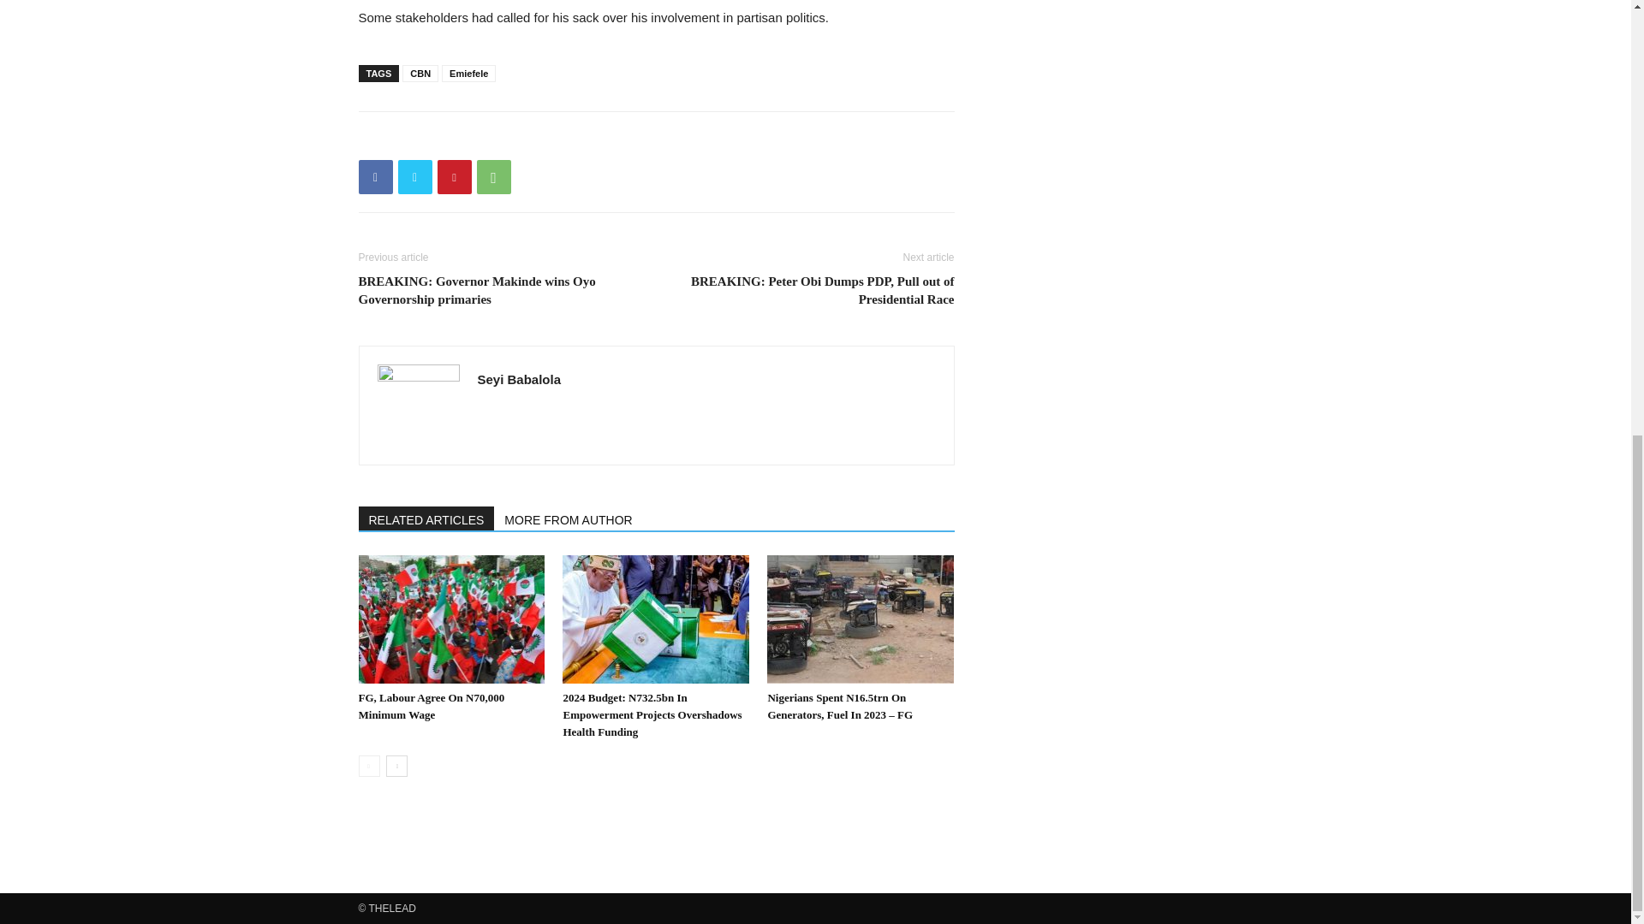 The image size is (1644, 924). What do you see at coordinates (375, 176) in the screenshot?
I see `Facebook` at bounding box center [375, 176].